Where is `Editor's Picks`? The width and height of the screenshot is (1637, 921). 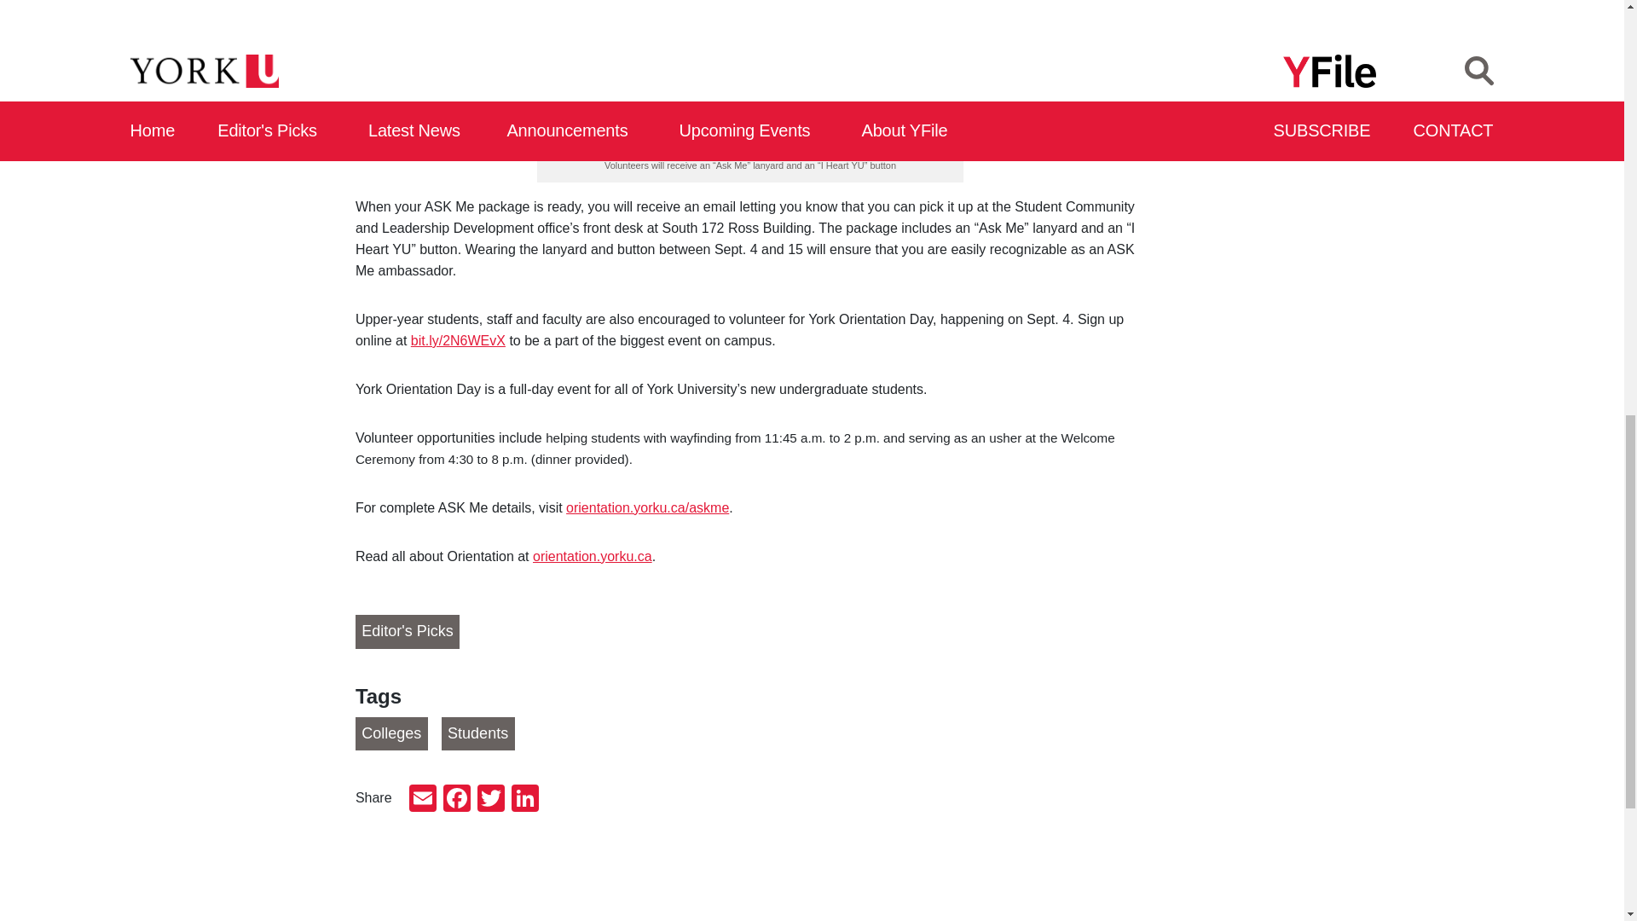 Editor's Picks is located at coordinates (408, 632).